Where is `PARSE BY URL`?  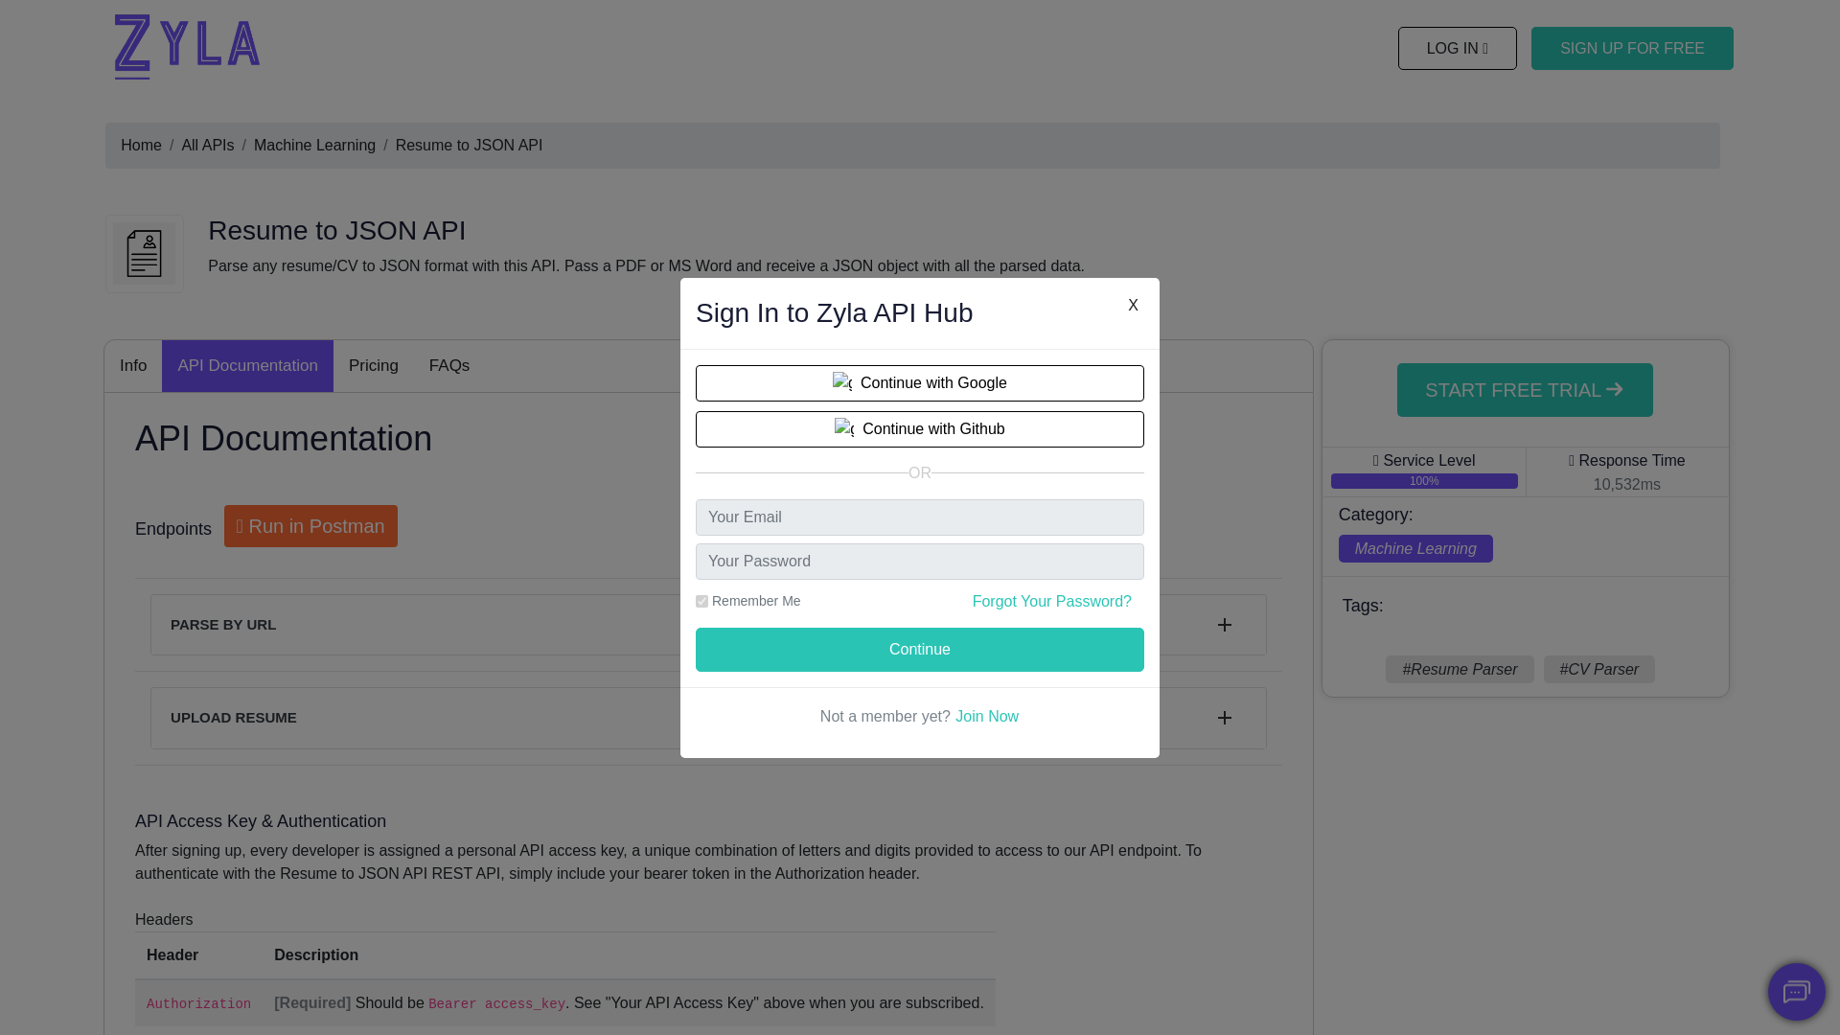 PARSE BY URL is located at coordinates (709, 625).